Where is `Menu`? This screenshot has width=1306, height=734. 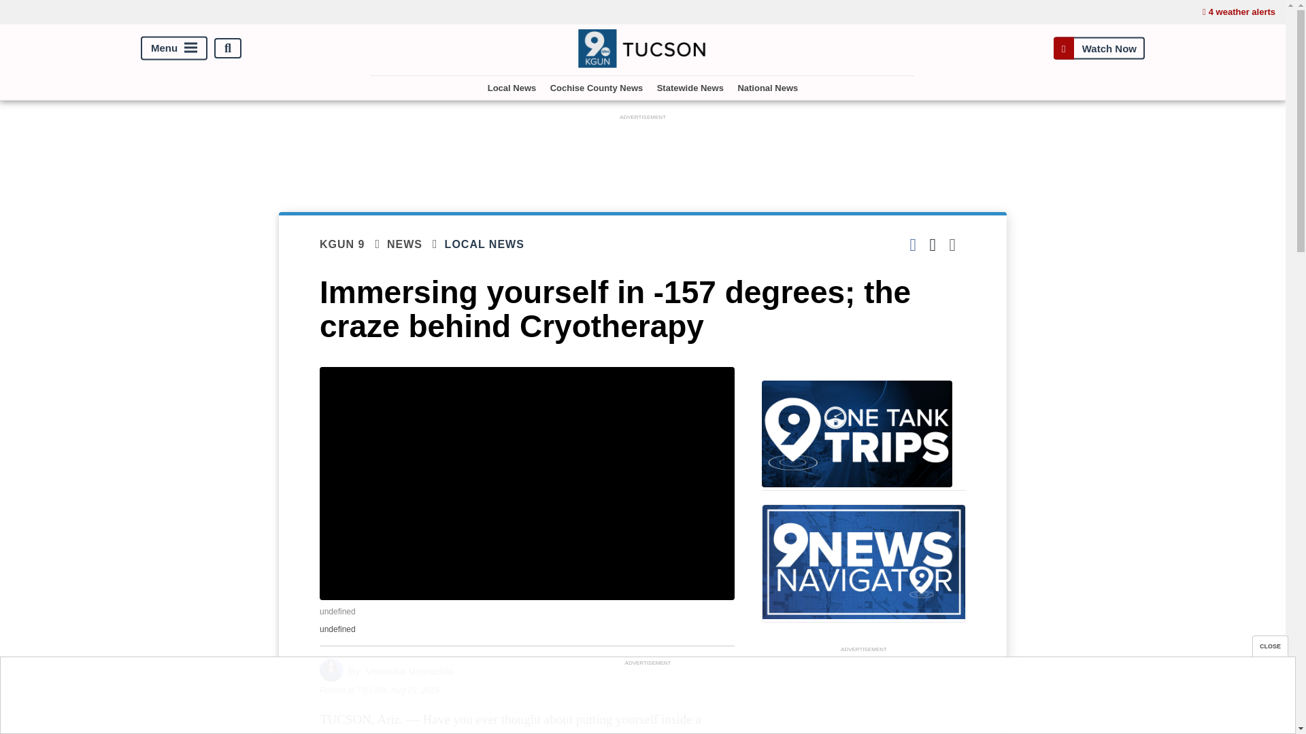
Menu is located at coordinates (174, 48).